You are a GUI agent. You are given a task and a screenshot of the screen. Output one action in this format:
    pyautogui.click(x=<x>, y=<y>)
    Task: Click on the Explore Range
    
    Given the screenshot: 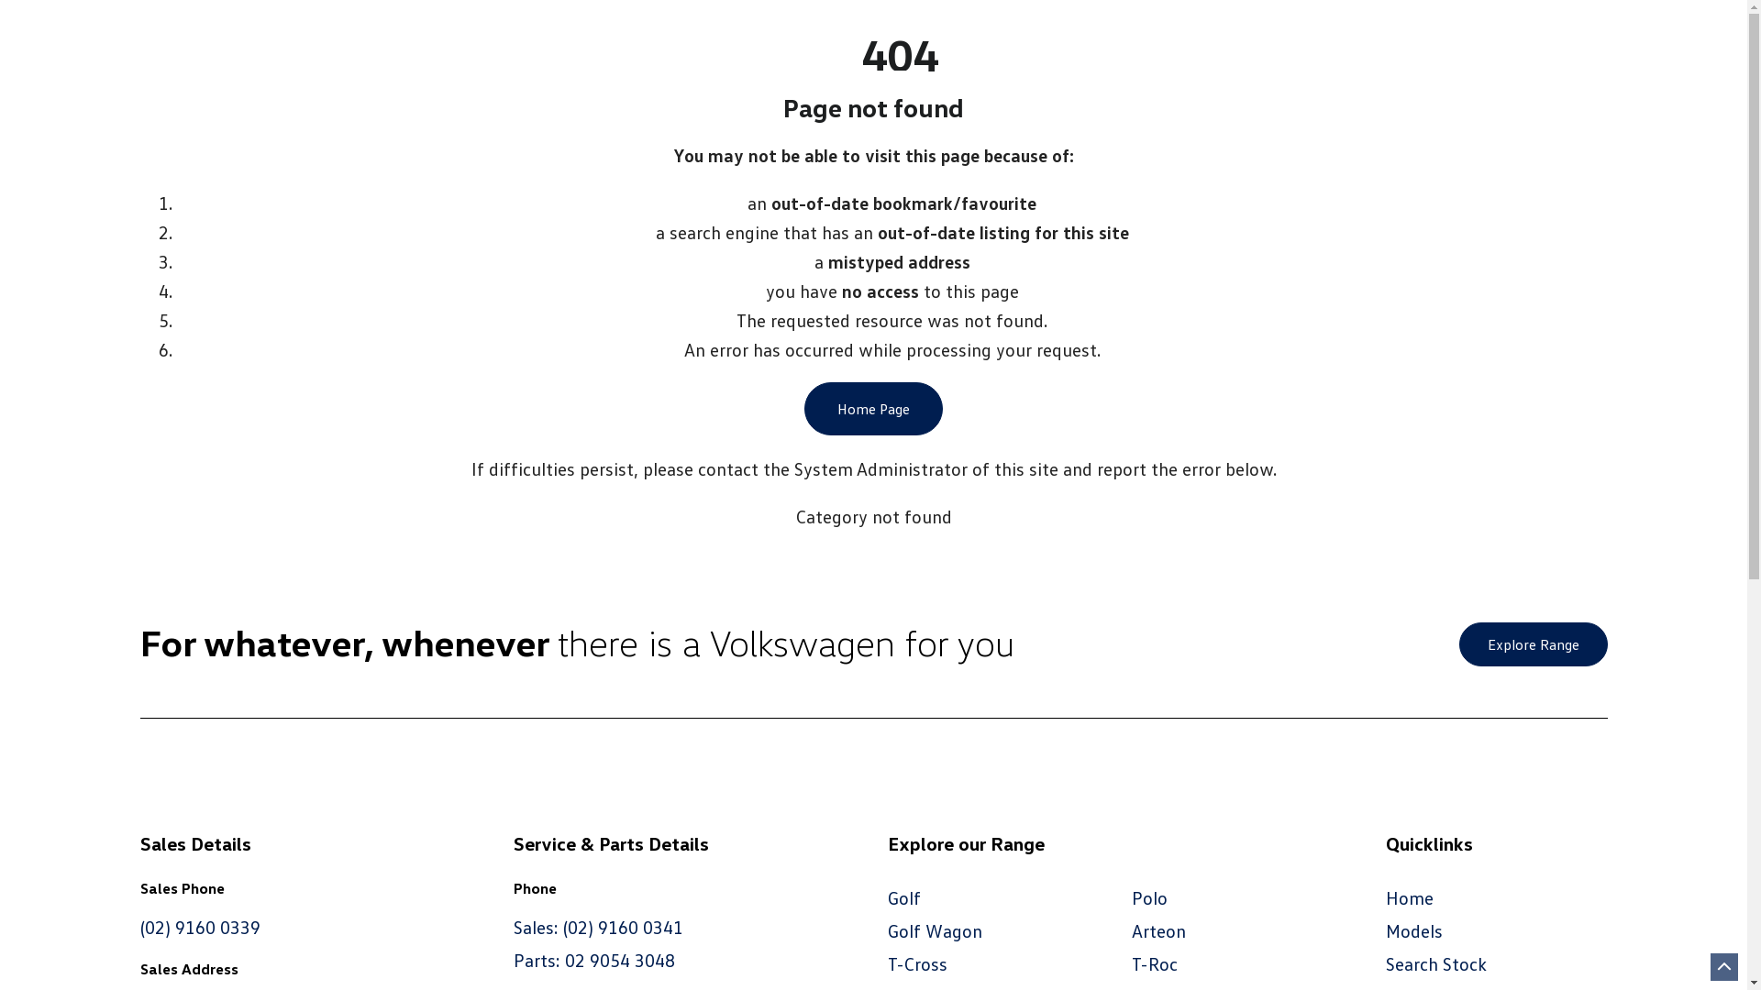 What is the action you would take?
    pyautogui.click(x=1533, y=644)
    